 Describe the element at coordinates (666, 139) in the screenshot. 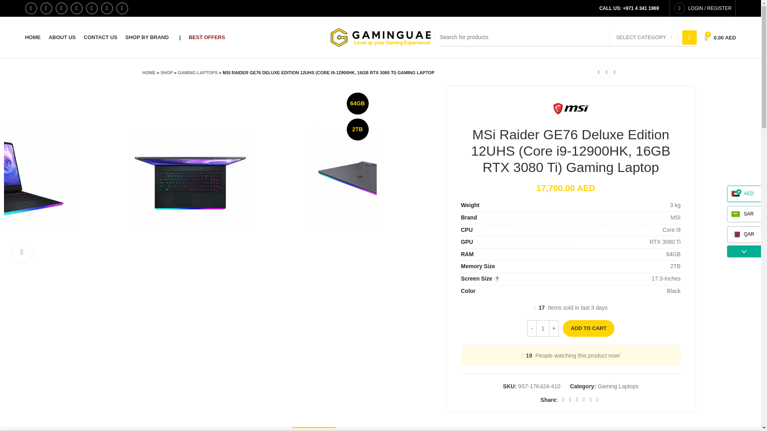

I see `Log in` at that location.